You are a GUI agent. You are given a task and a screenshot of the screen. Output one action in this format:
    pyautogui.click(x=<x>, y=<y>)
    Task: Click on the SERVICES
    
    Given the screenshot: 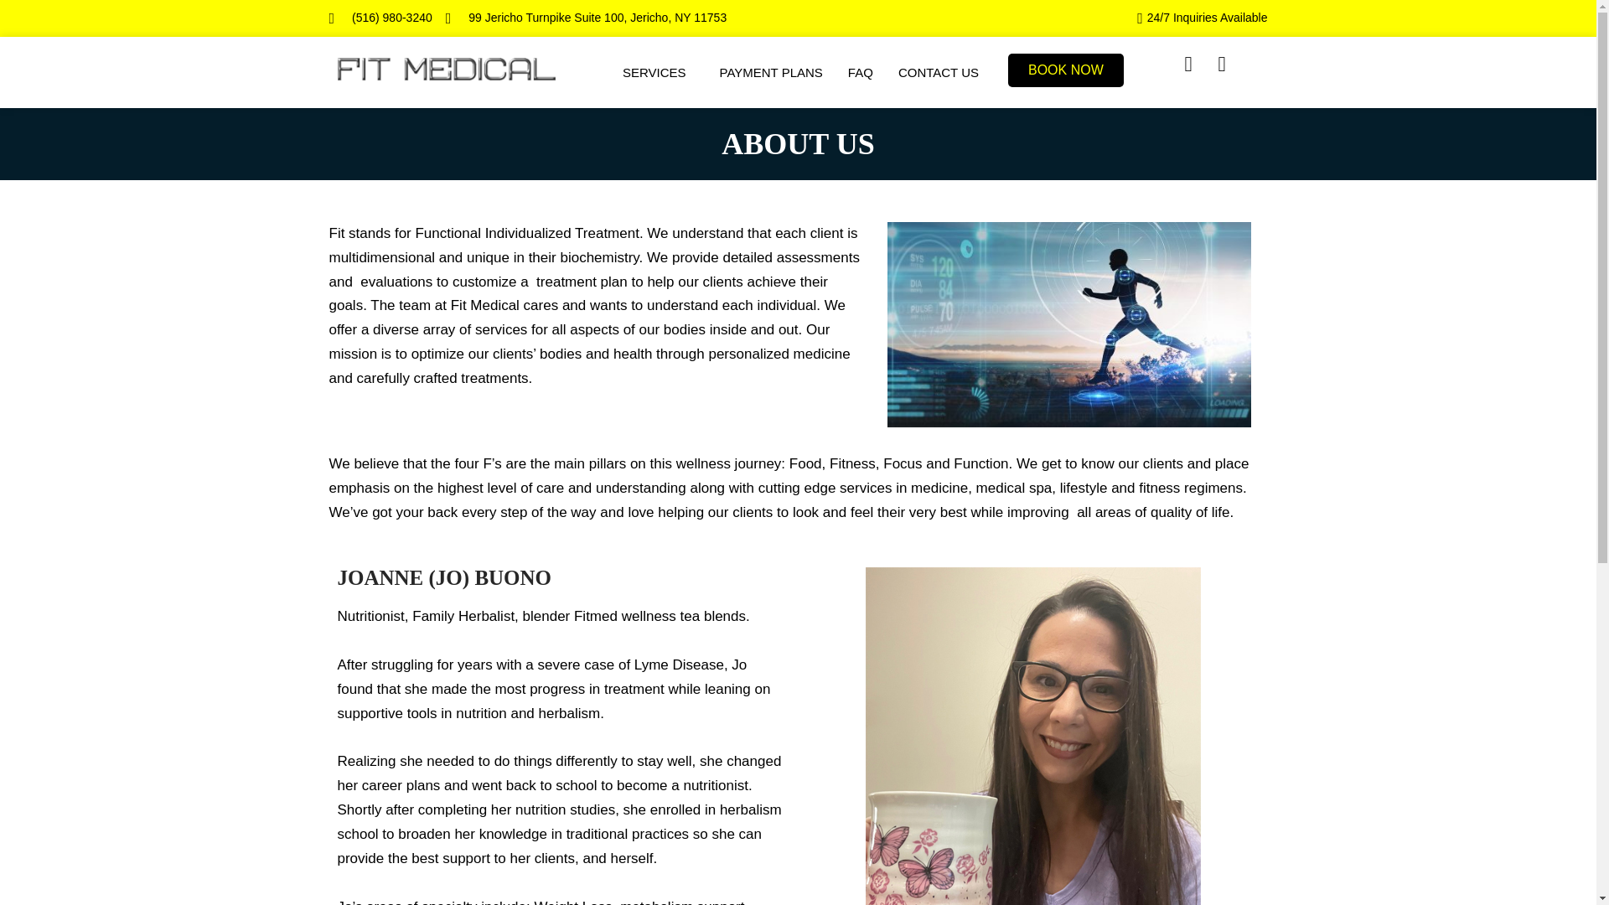 What is the action you would take?
    pyautogui.click(x=659, y=72)
    